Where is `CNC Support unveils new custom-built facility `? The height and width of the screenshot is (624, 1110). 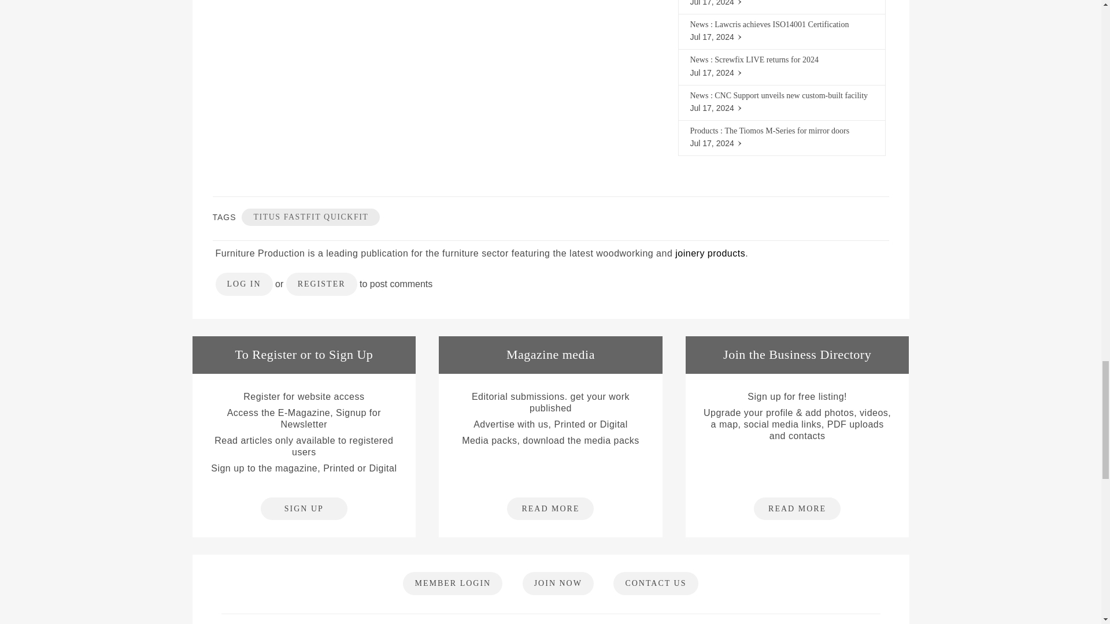
CNC Support unveils new custom-built facility  is located at coordinates (791, 95).